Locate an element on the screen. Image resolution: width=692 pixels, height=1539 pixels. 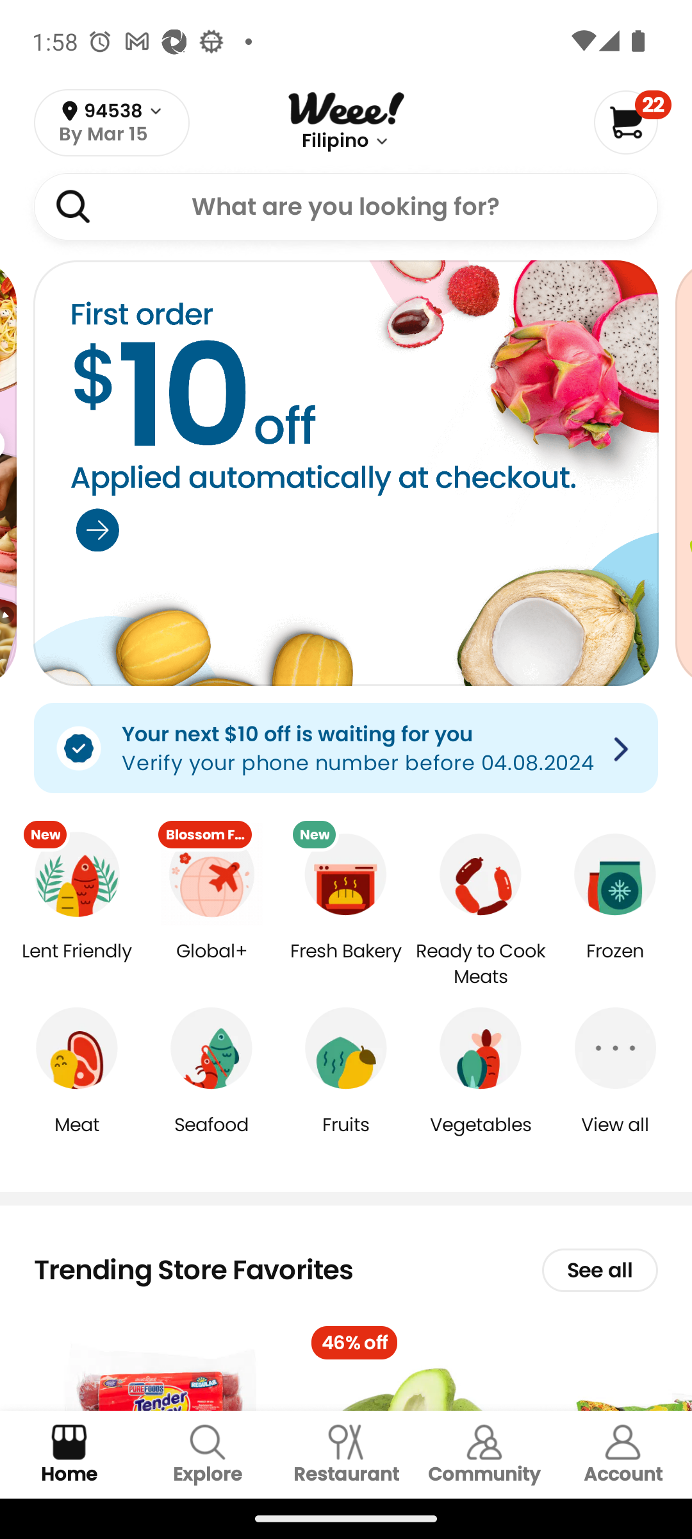
Ready to Cook Meats is located at coordinates (481, 964).